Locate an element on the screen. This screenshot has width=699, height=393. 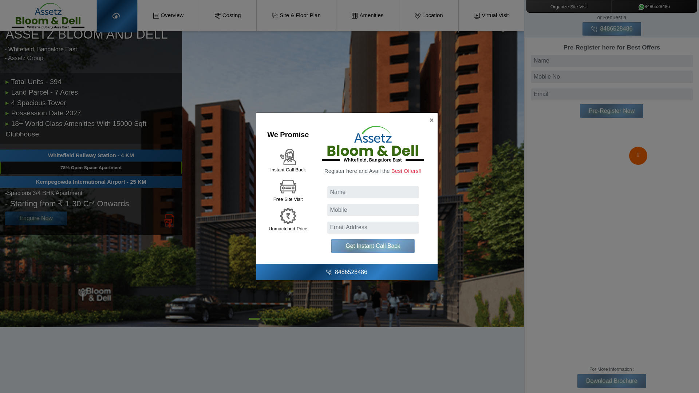
Amenities is located at coordinates (367, 15).